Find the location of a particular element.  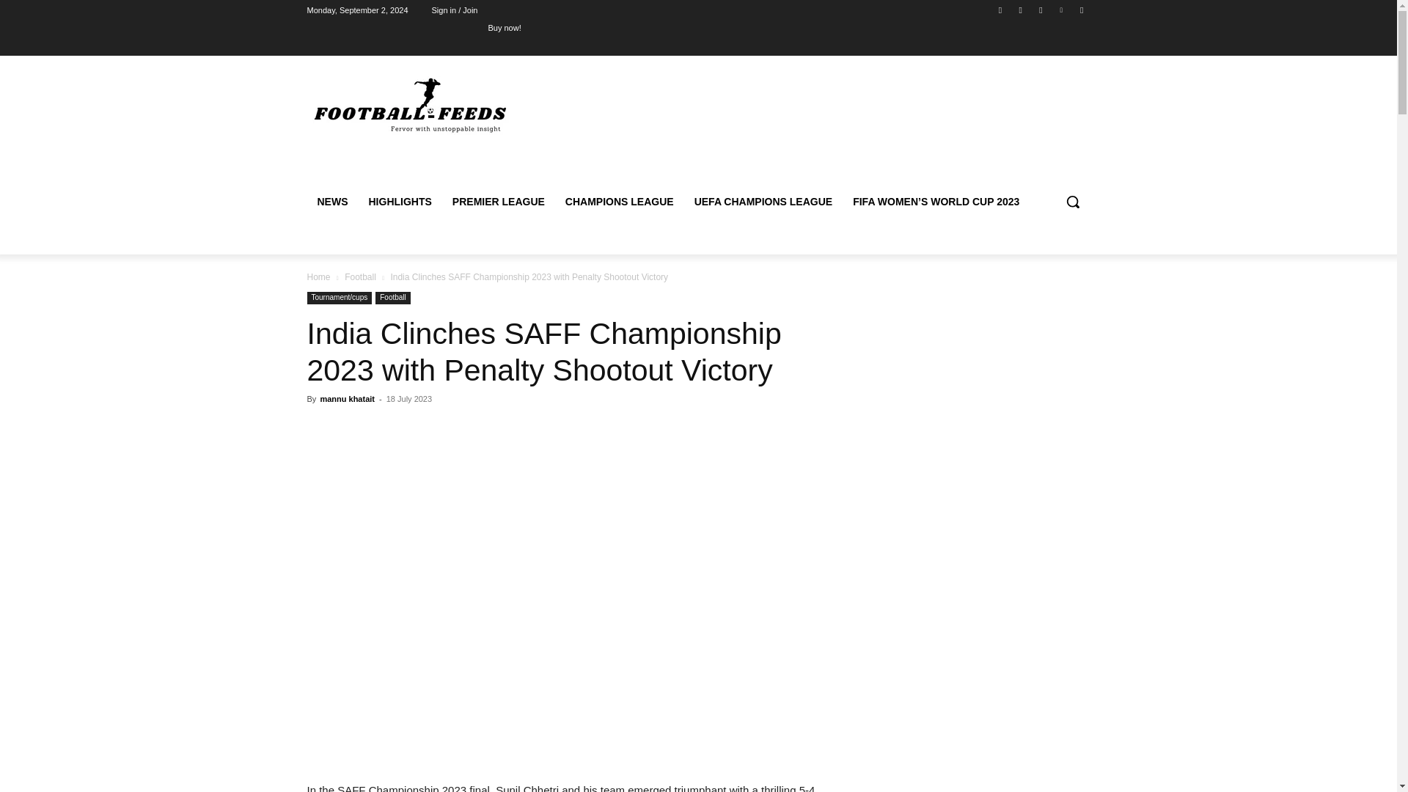

HIGHLIGHTS is located at coordinates (399, 201).